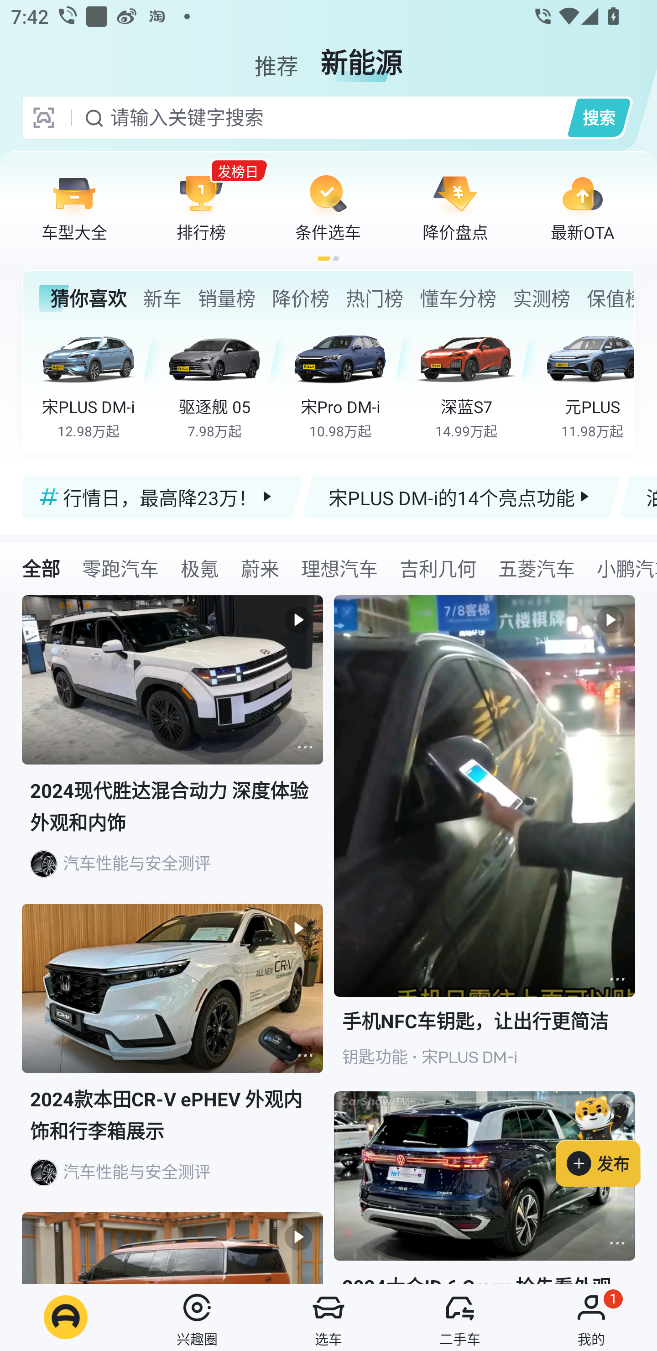  I want to click on 保值榜, so click(610, 298).